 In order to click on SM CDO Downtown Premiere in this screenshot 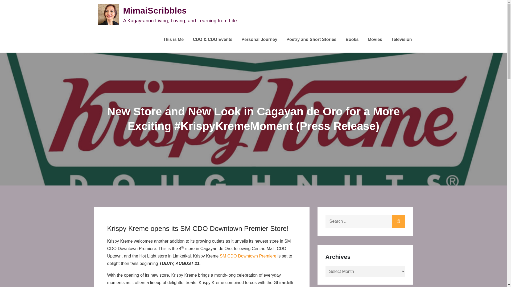, I will do `click(249, 256)`.